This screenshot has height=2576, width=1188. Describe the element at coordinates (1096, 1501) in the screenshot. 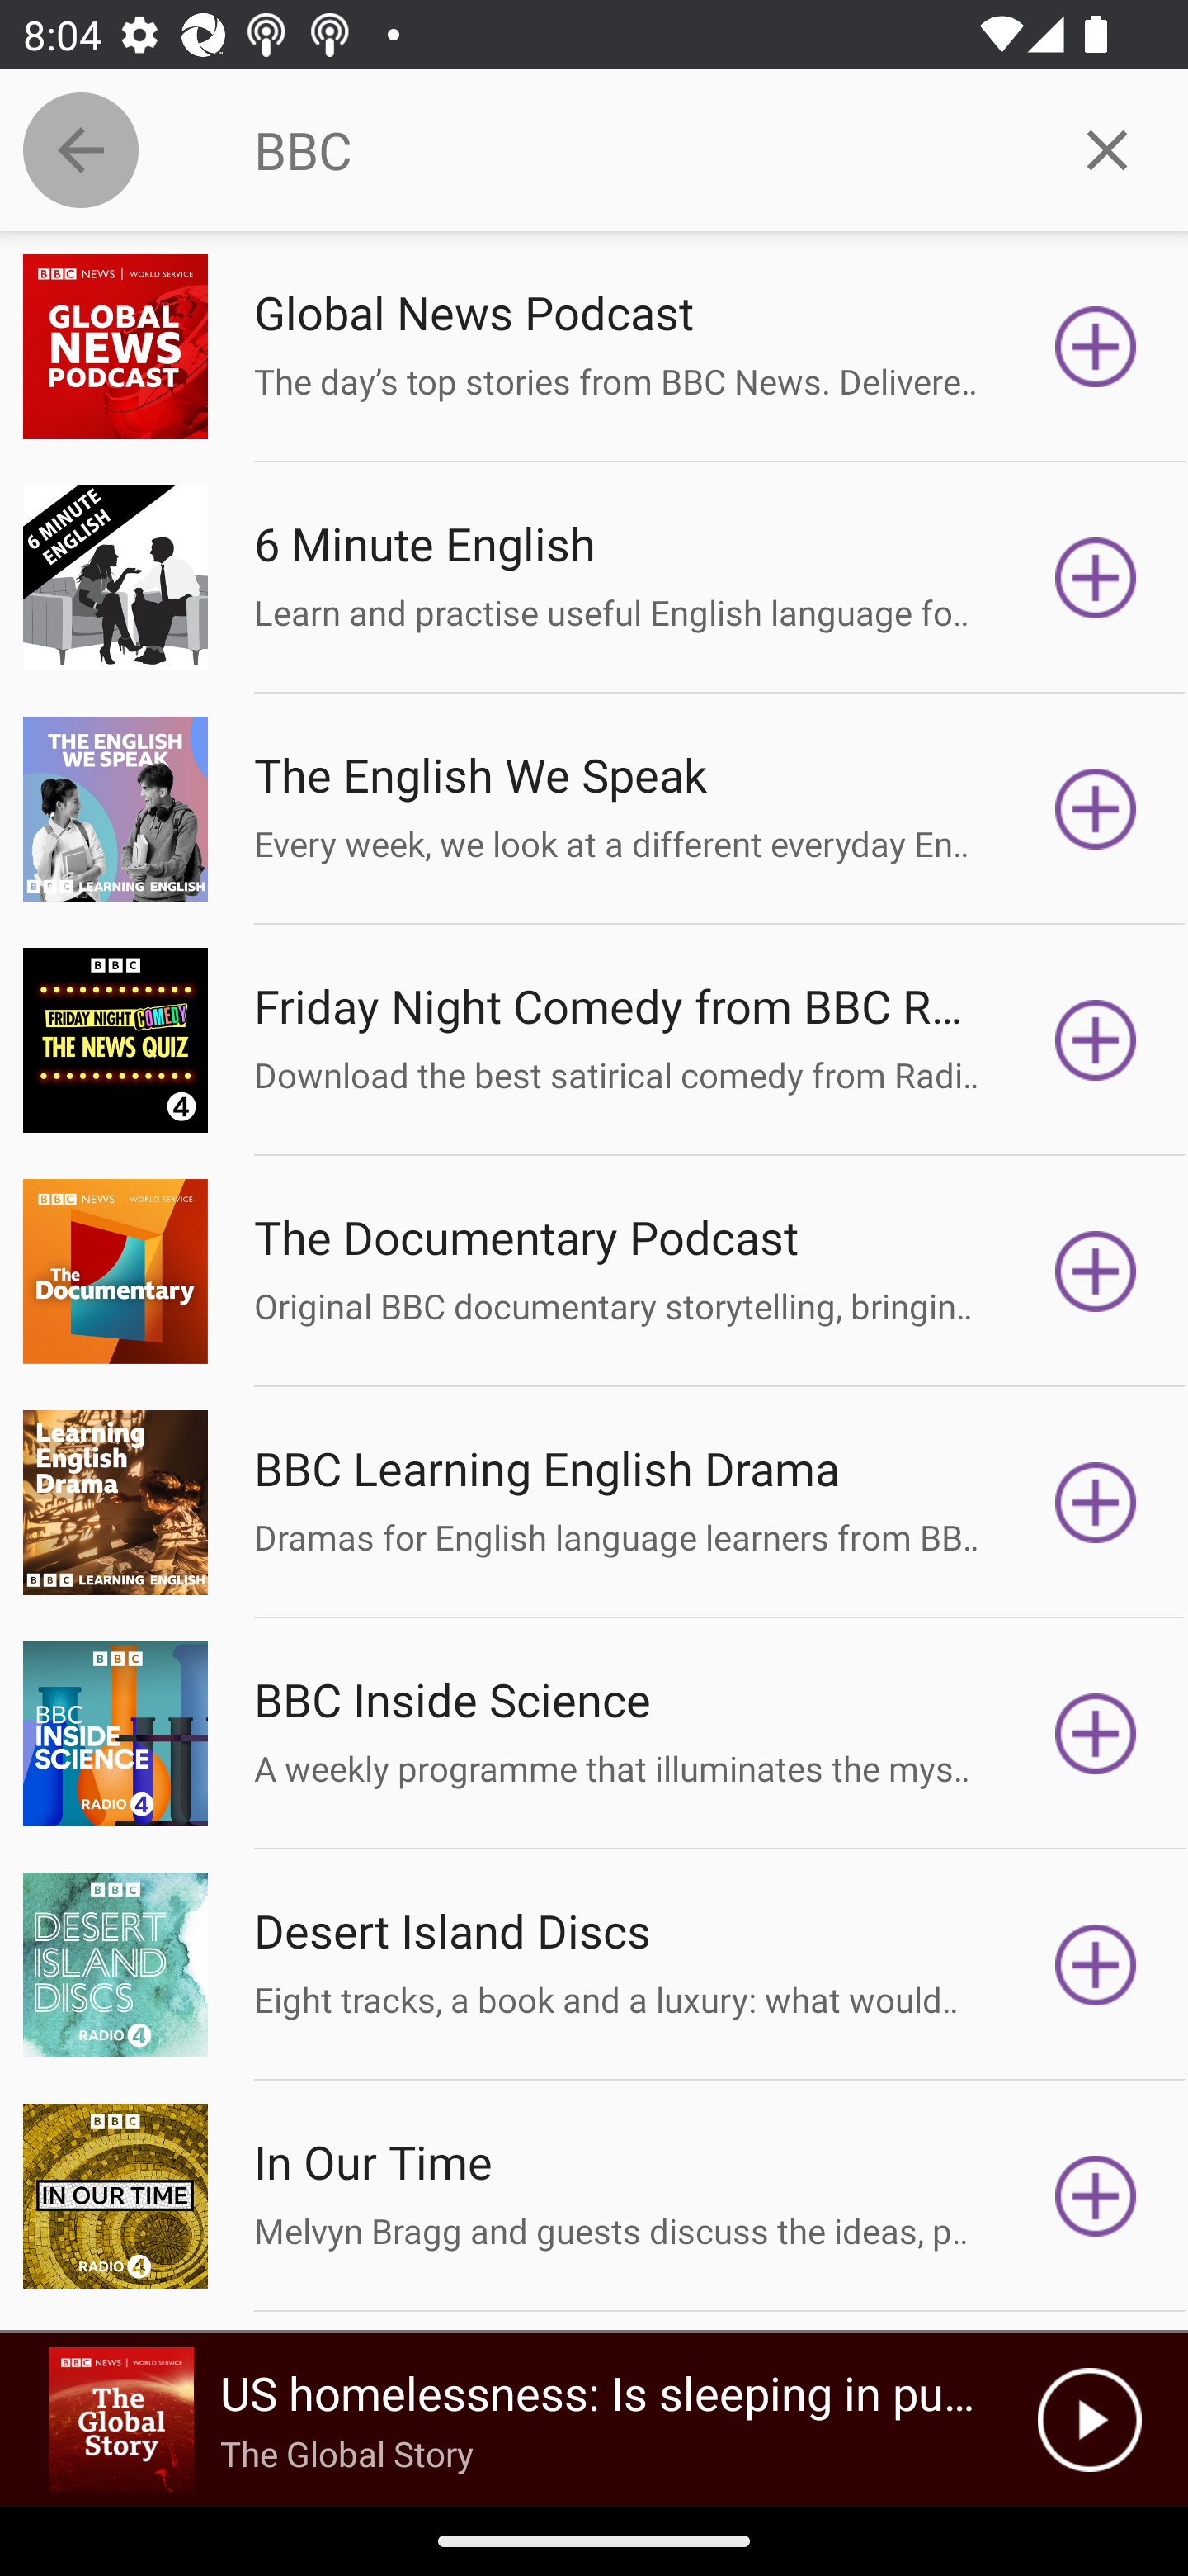

I see `Subscribe` at that location.